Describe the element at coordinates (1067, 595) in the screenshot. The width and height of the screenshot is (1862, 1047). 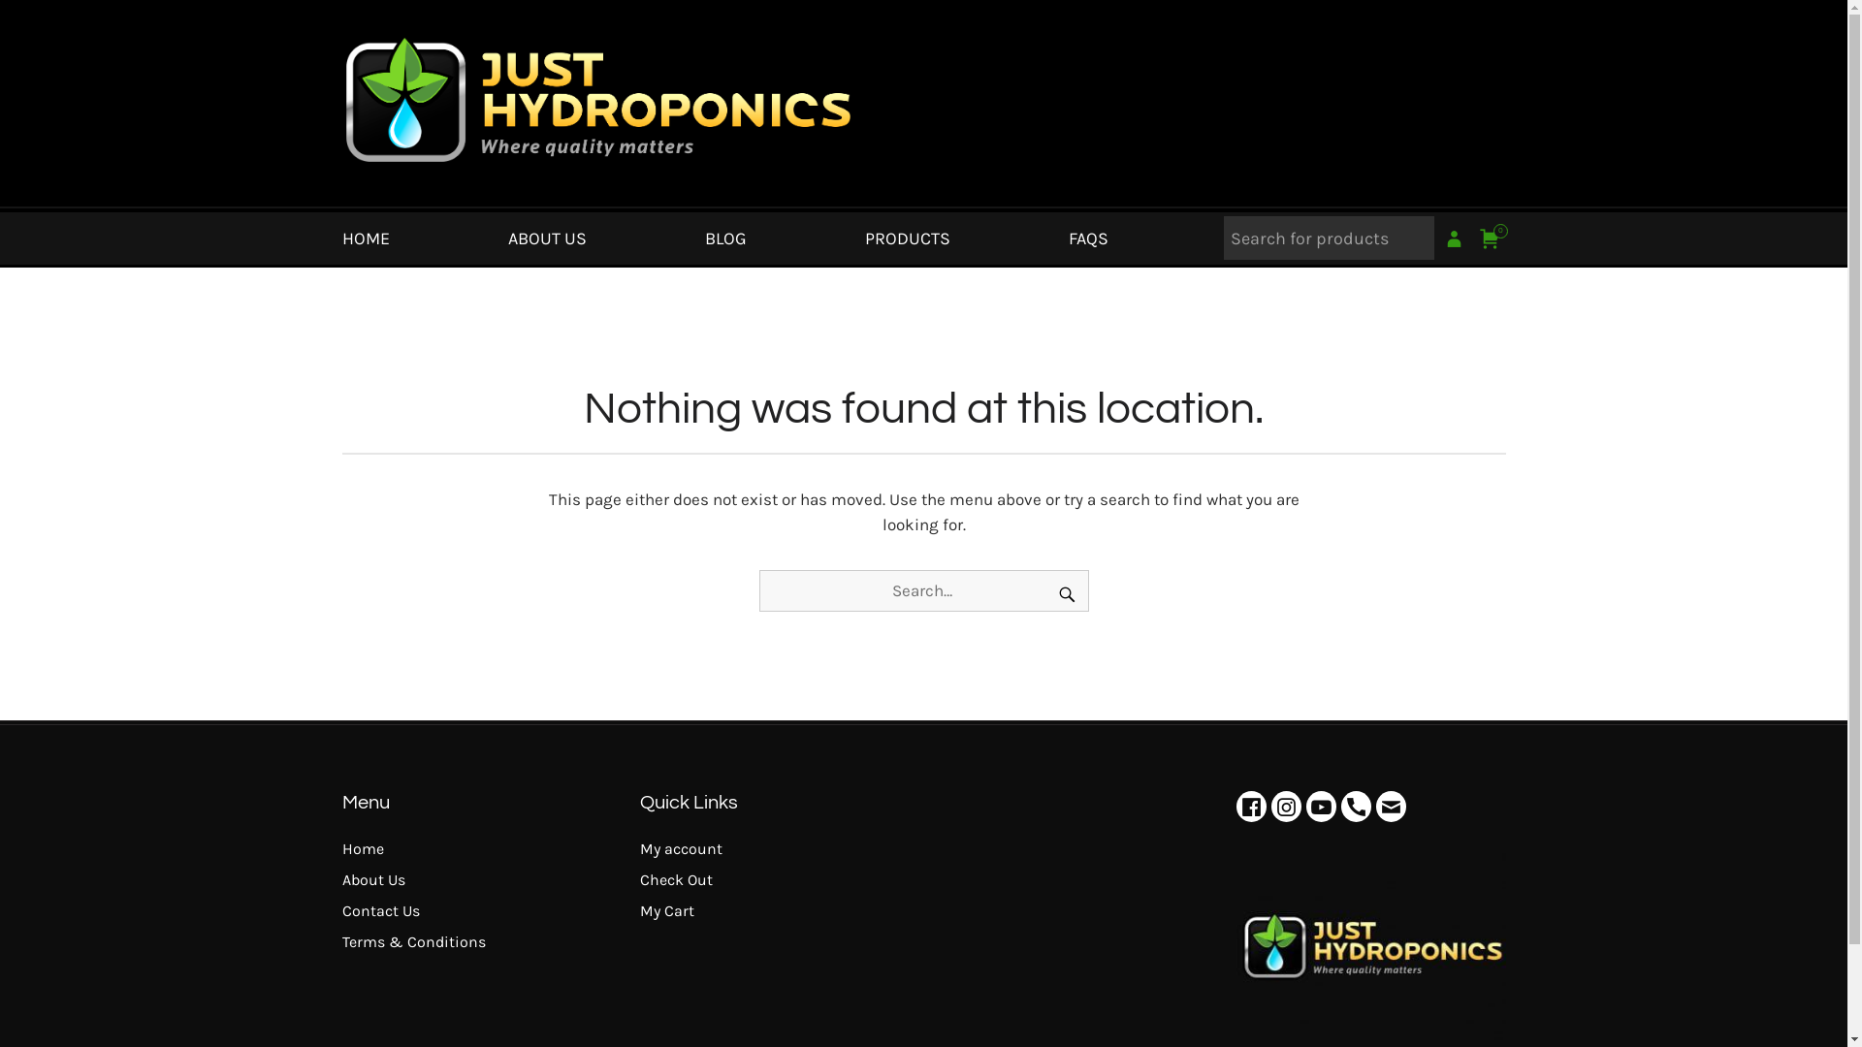
I see `Search` at that location.